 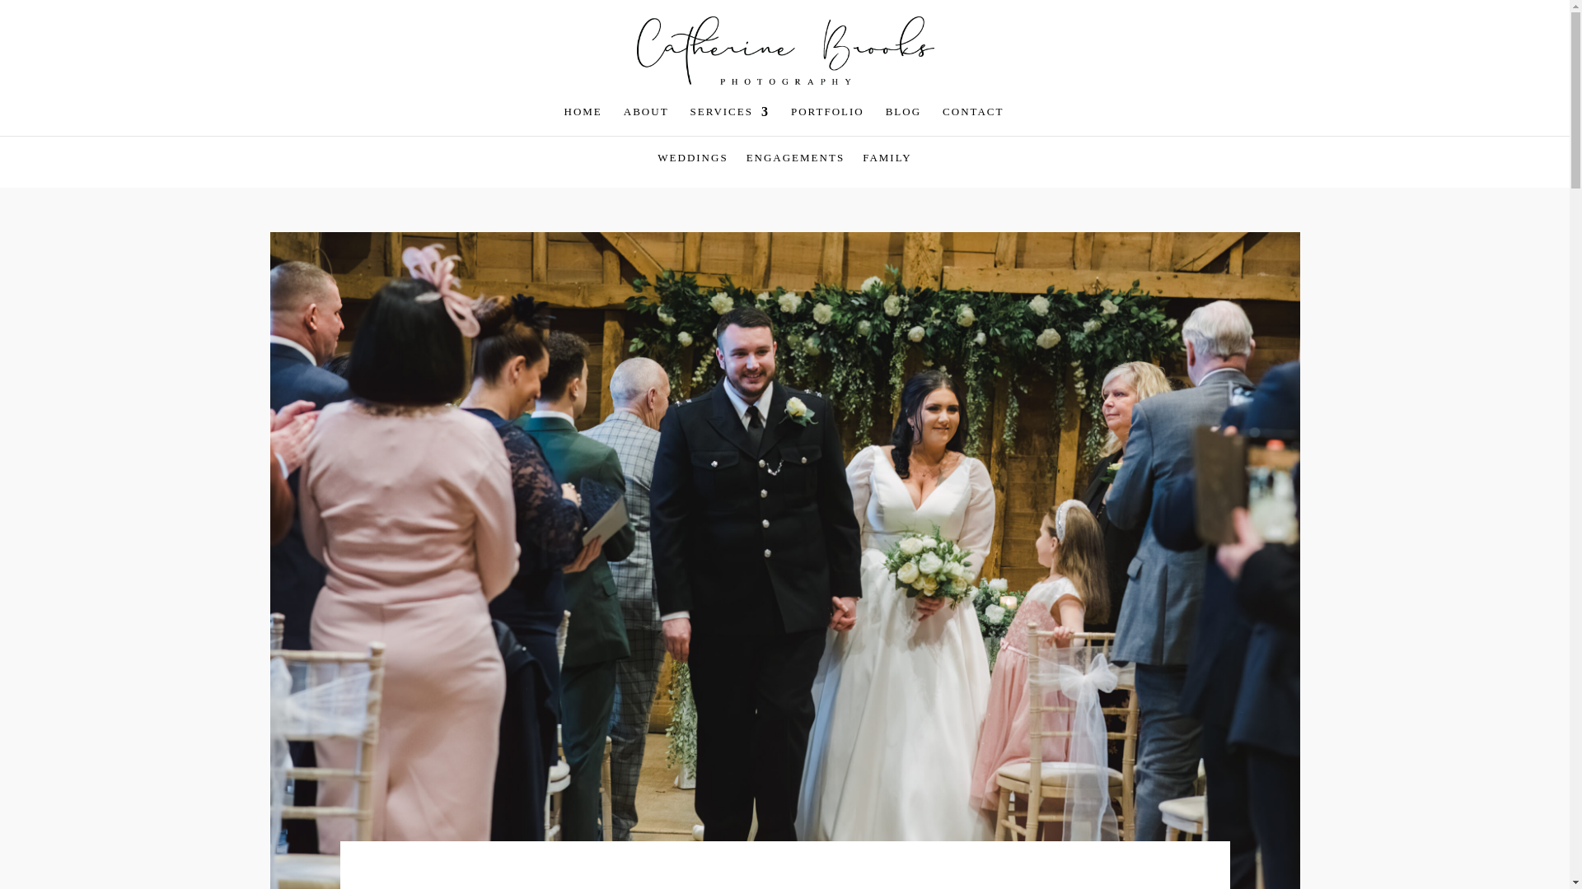 I want to click on PORTFOLIO, so click(x=827, y=120).